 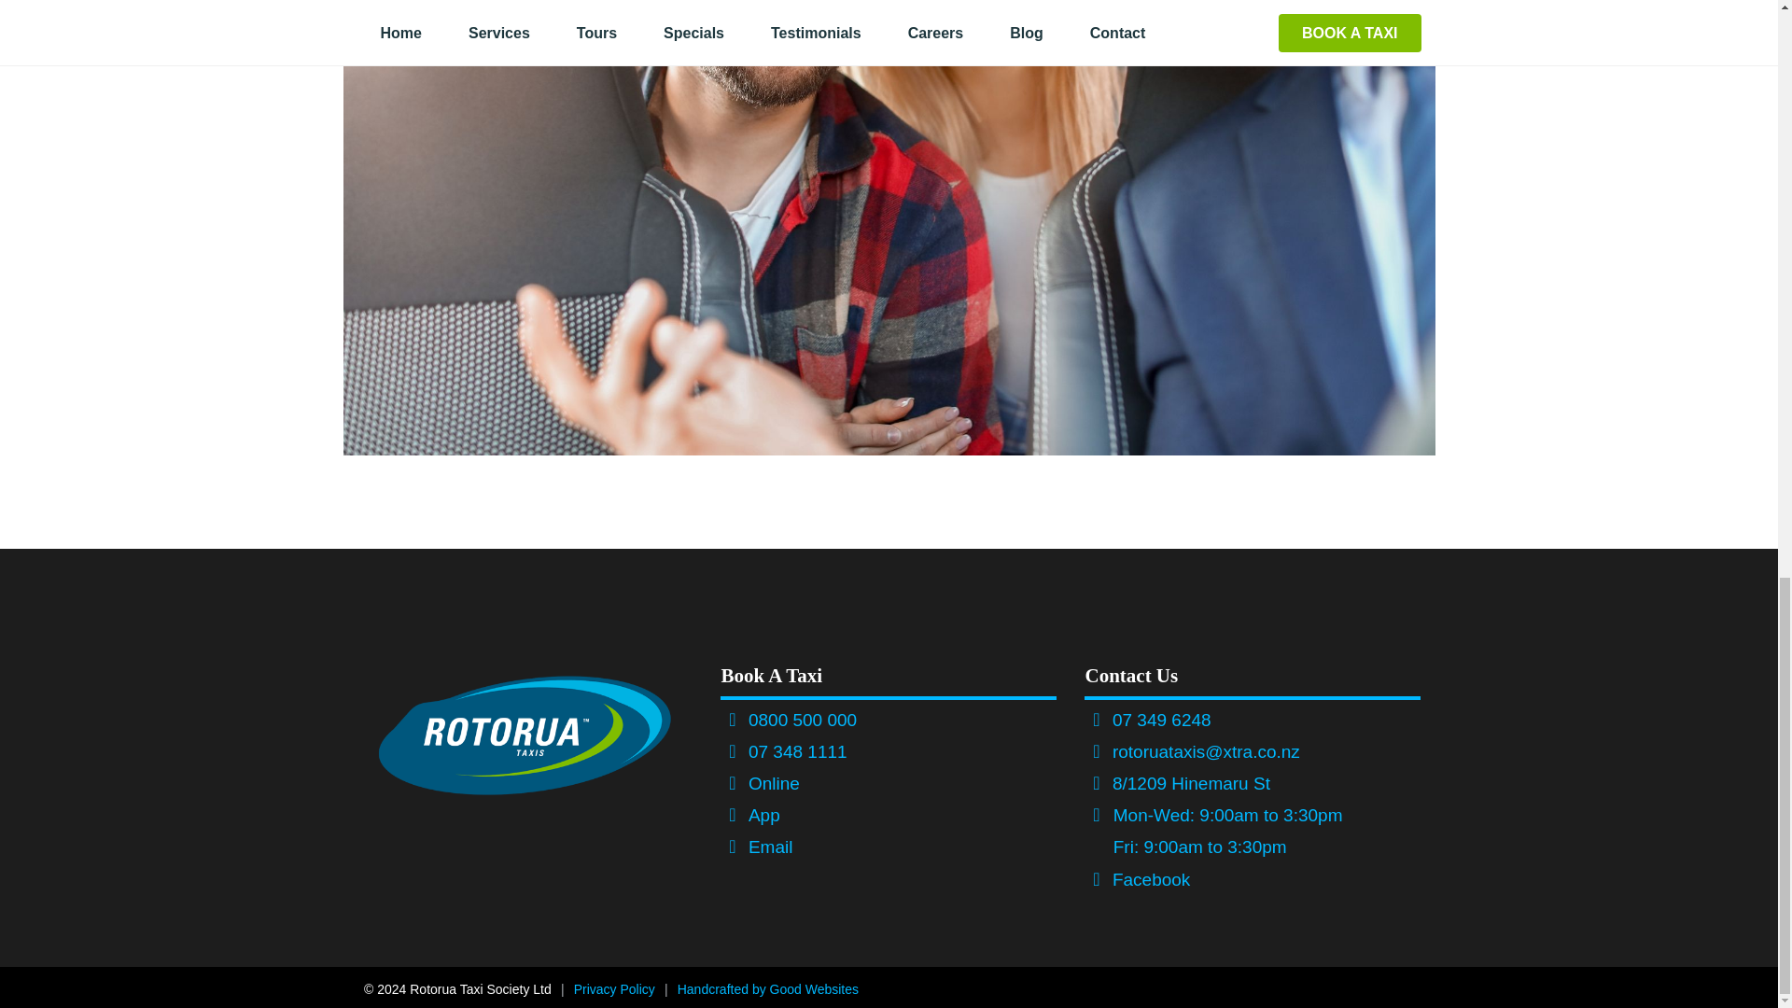 I want to click on Online, so click(x=774, y=783).